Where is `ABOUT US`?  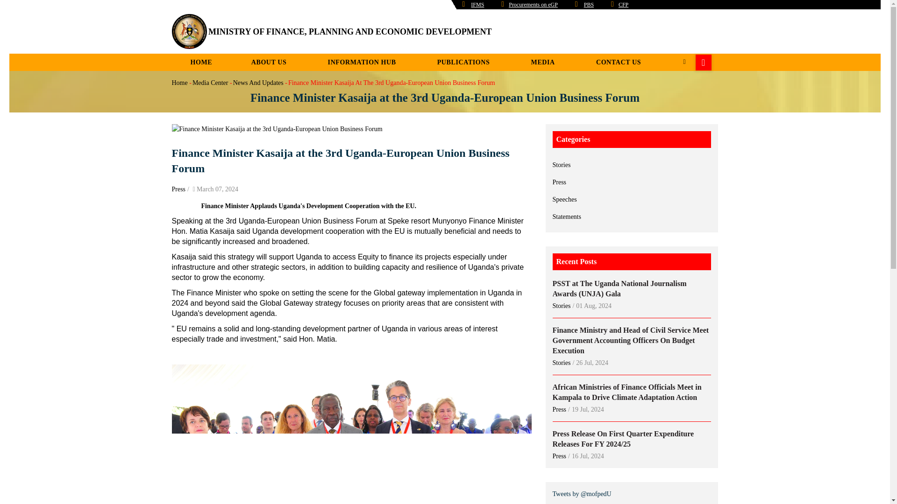 ABOUT US is located at coordinates (270, 62).